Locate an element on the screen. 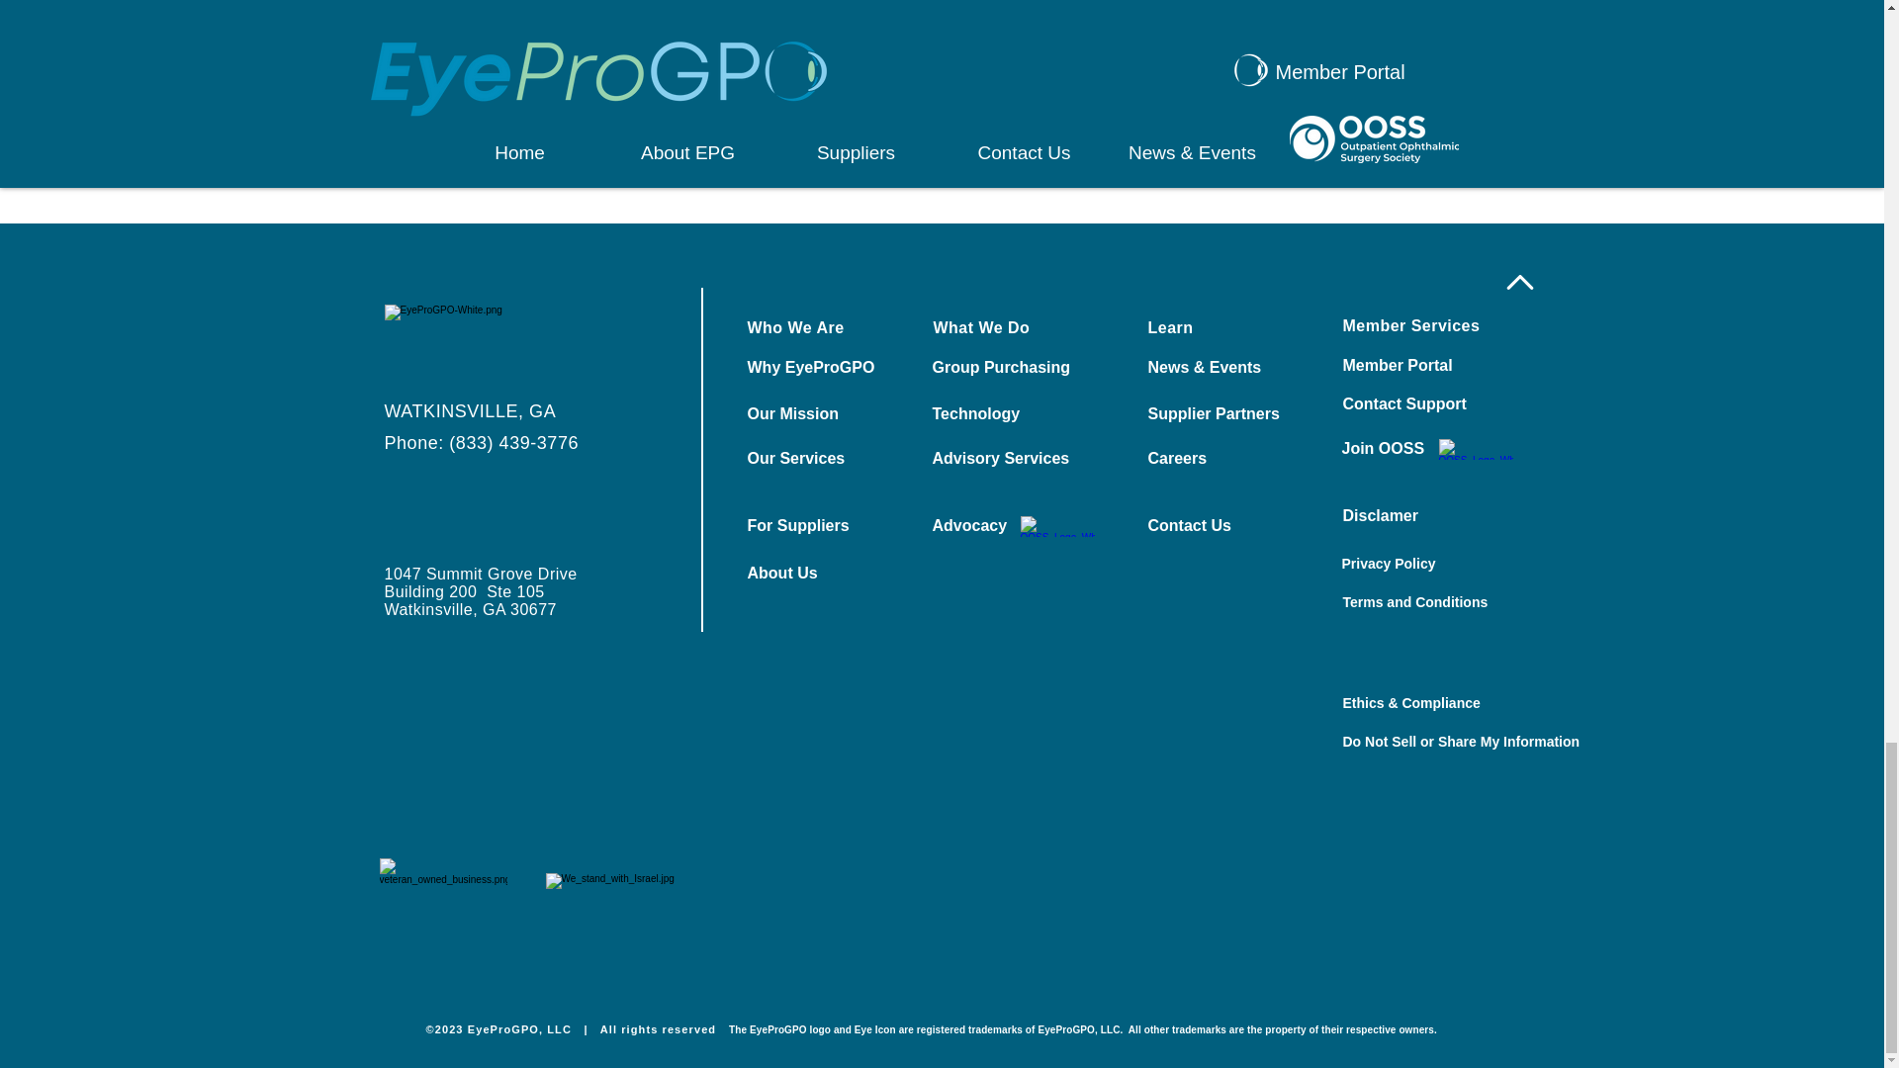  Contact Support is located at coordinates (1412, 403).